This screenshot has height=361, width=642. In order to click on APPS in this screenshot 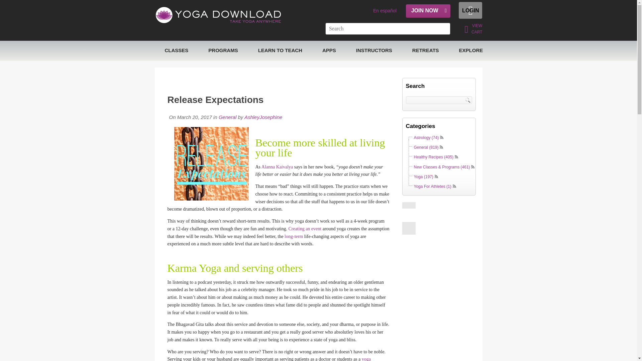, I will do `click(329, 51)`.